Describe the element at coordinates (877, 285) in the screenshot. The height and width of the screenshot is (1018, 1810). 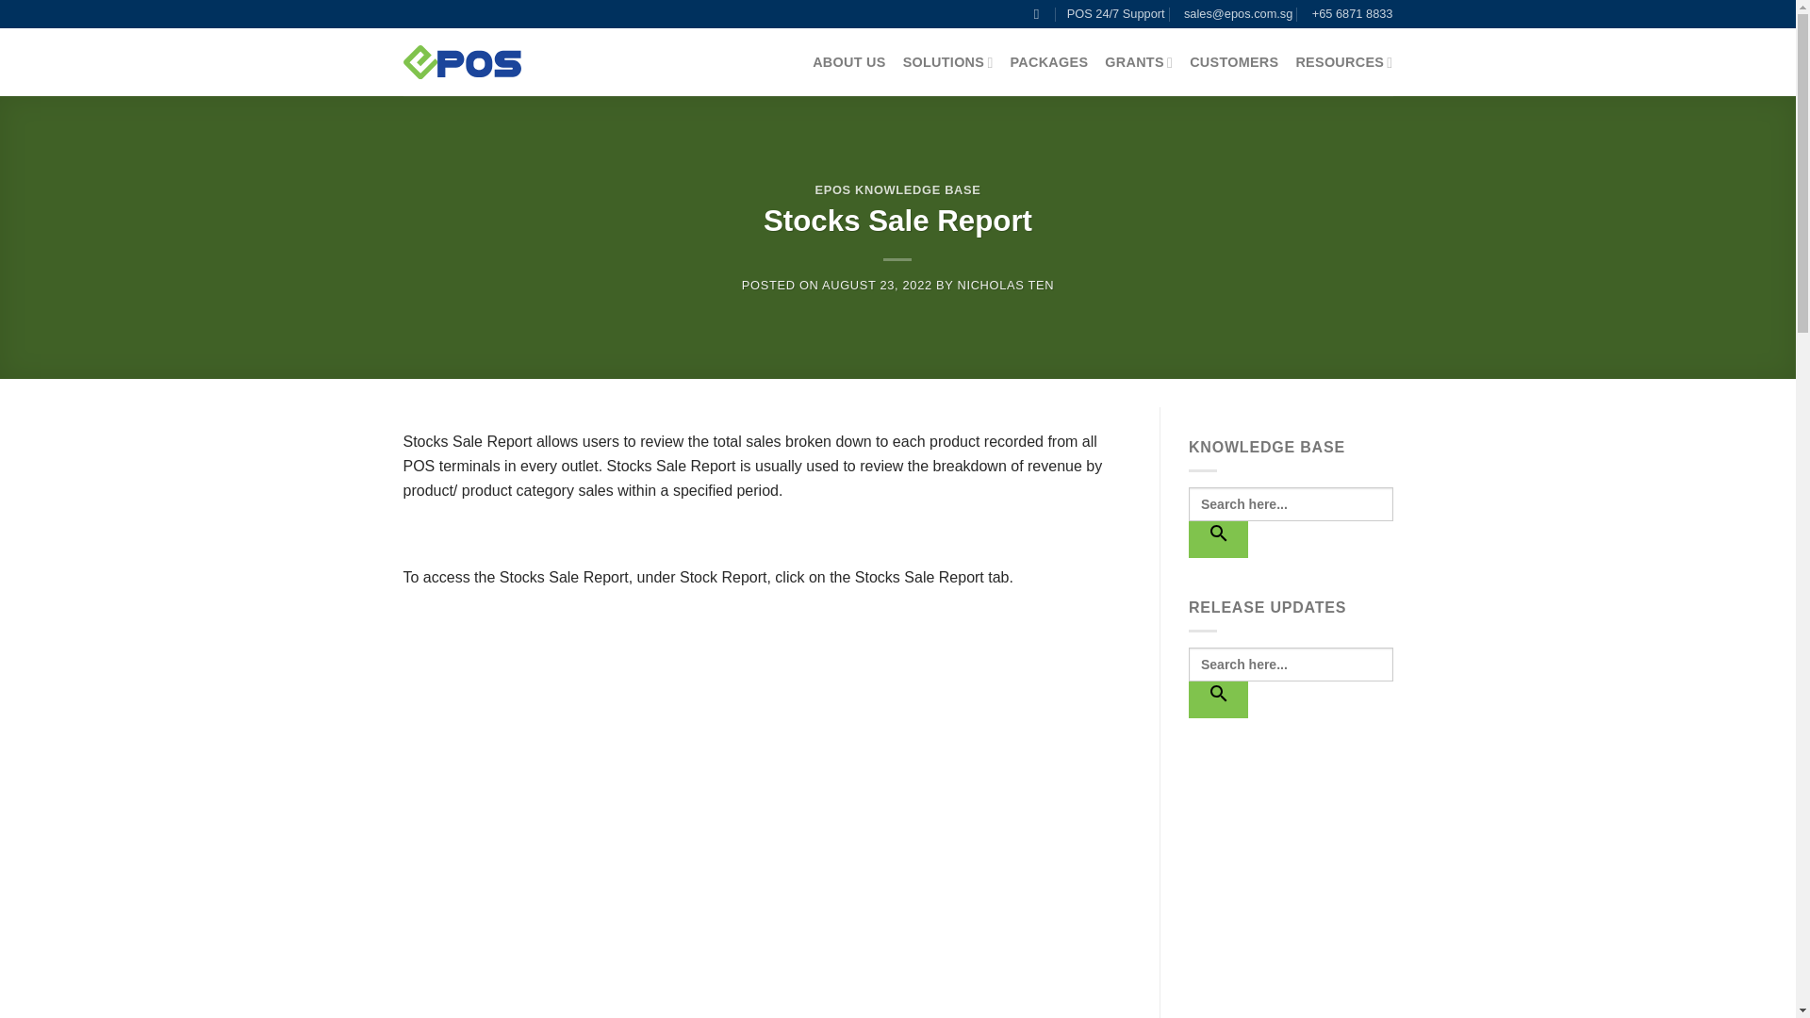
I see `AUGUST 23, 2022` at that location.